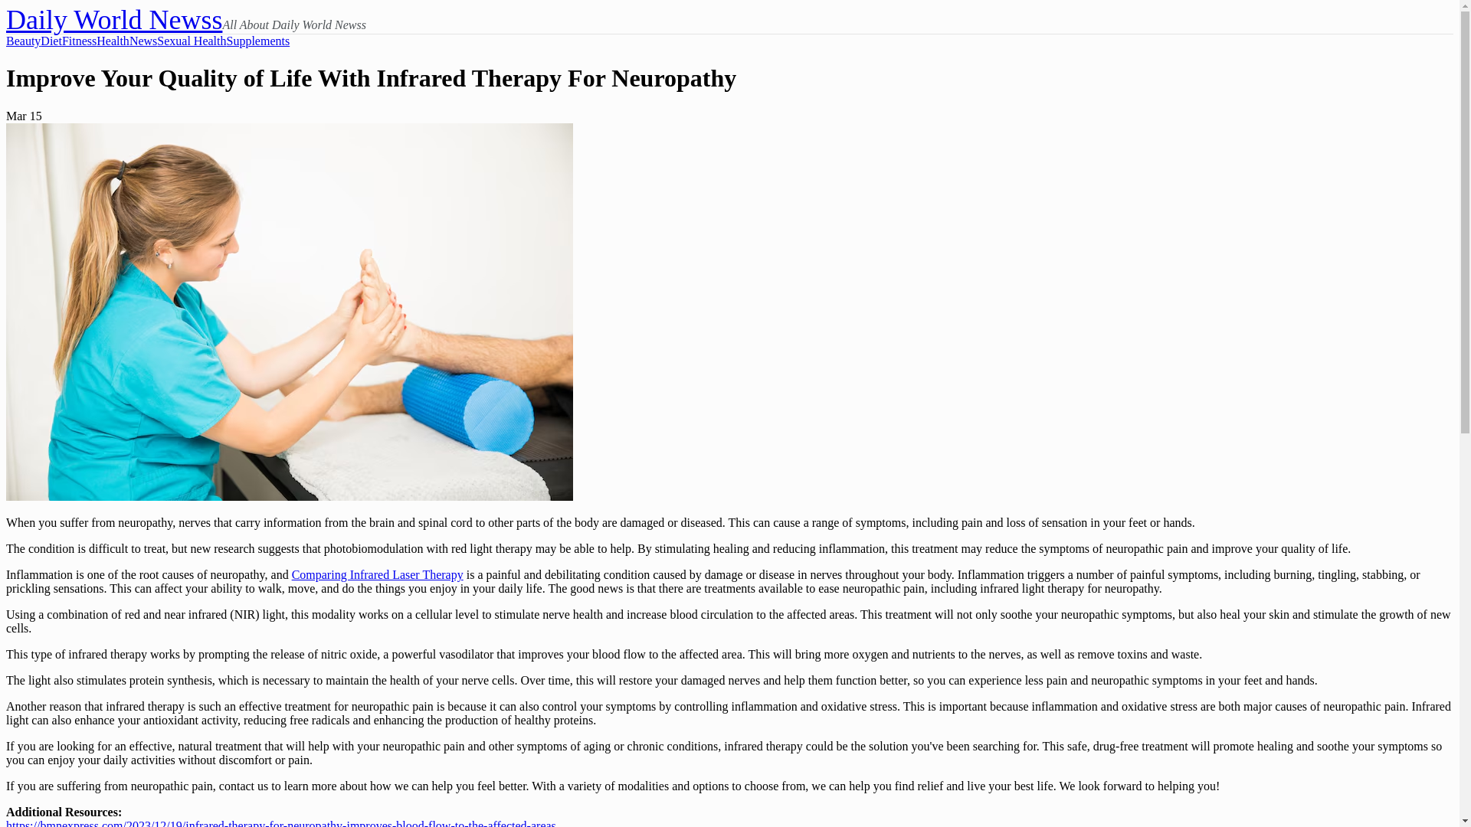 The image size is (1471, 827). Describe the element at coordinates (51, 41) in the screenshot. I see `Diet` at that location.